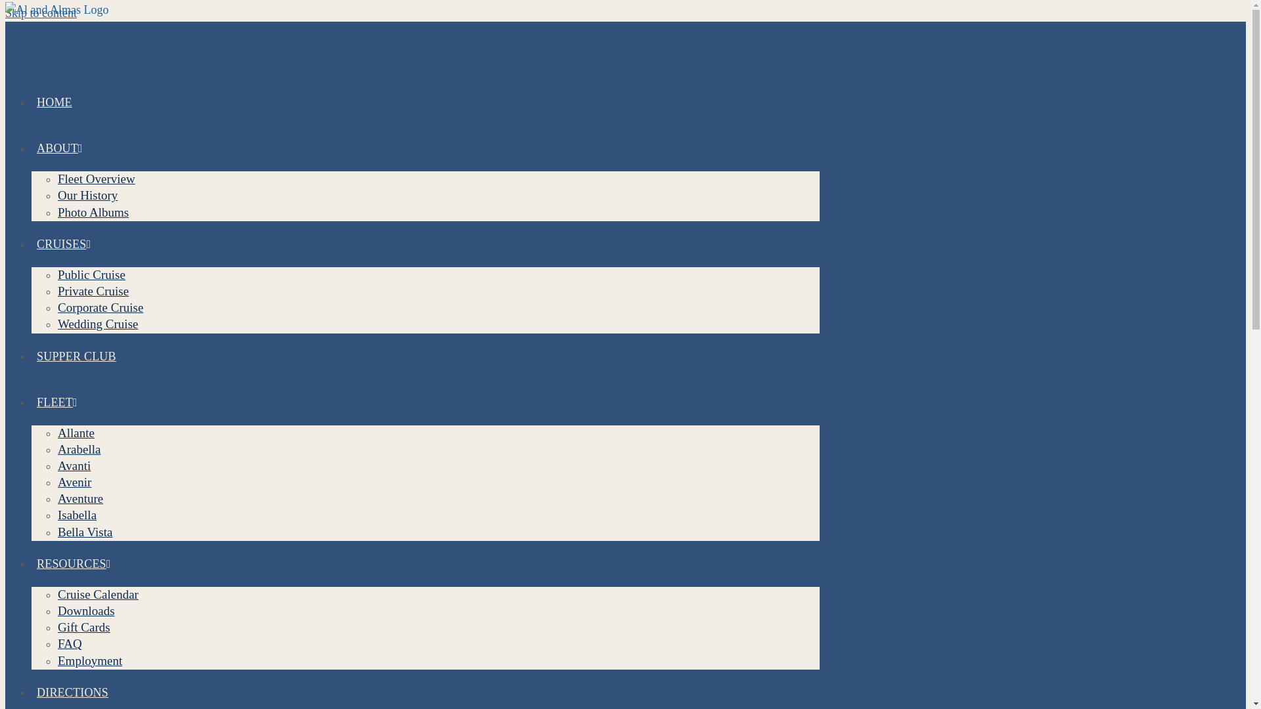 This screenshot has width=1261, height=709. What do you see at coordinates (74, 482) in the screenshot?
I see `Avenir` at bounding box center [74, 482].